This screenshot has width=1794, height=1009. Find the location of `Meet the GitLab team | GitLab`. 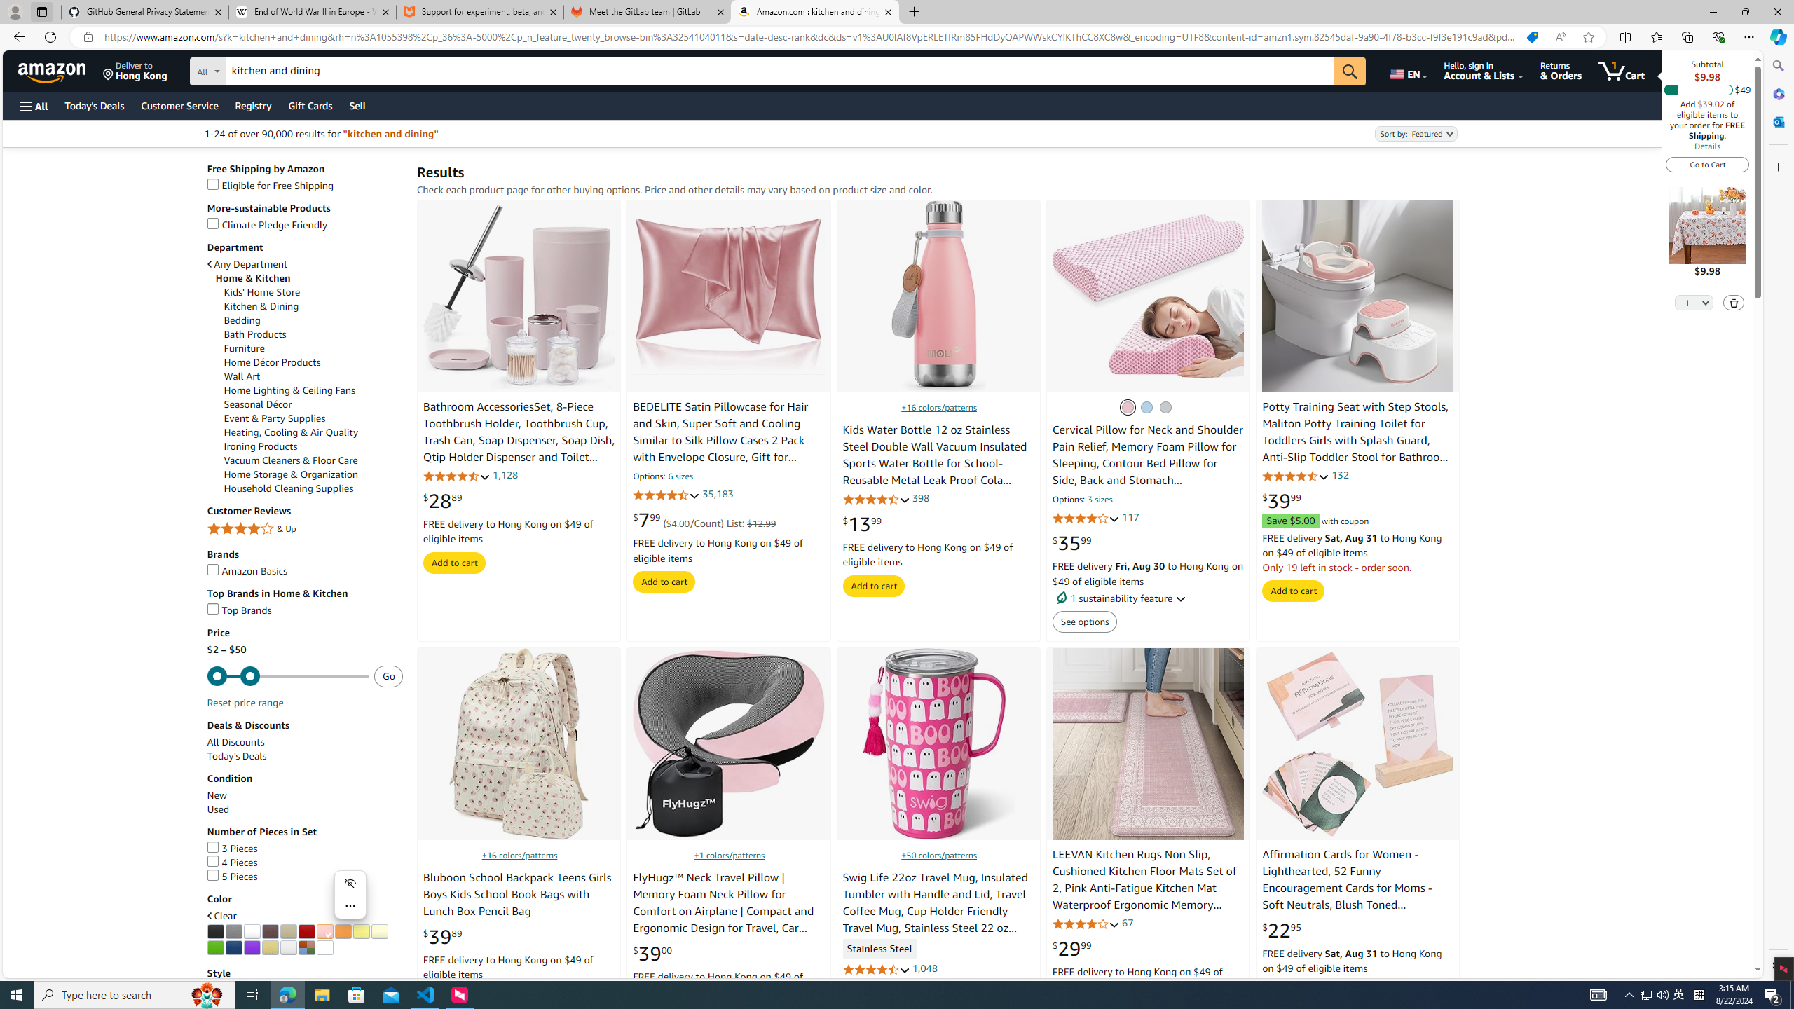

Meet the GitLab team | GitLab is located at coordinates (648, 12).